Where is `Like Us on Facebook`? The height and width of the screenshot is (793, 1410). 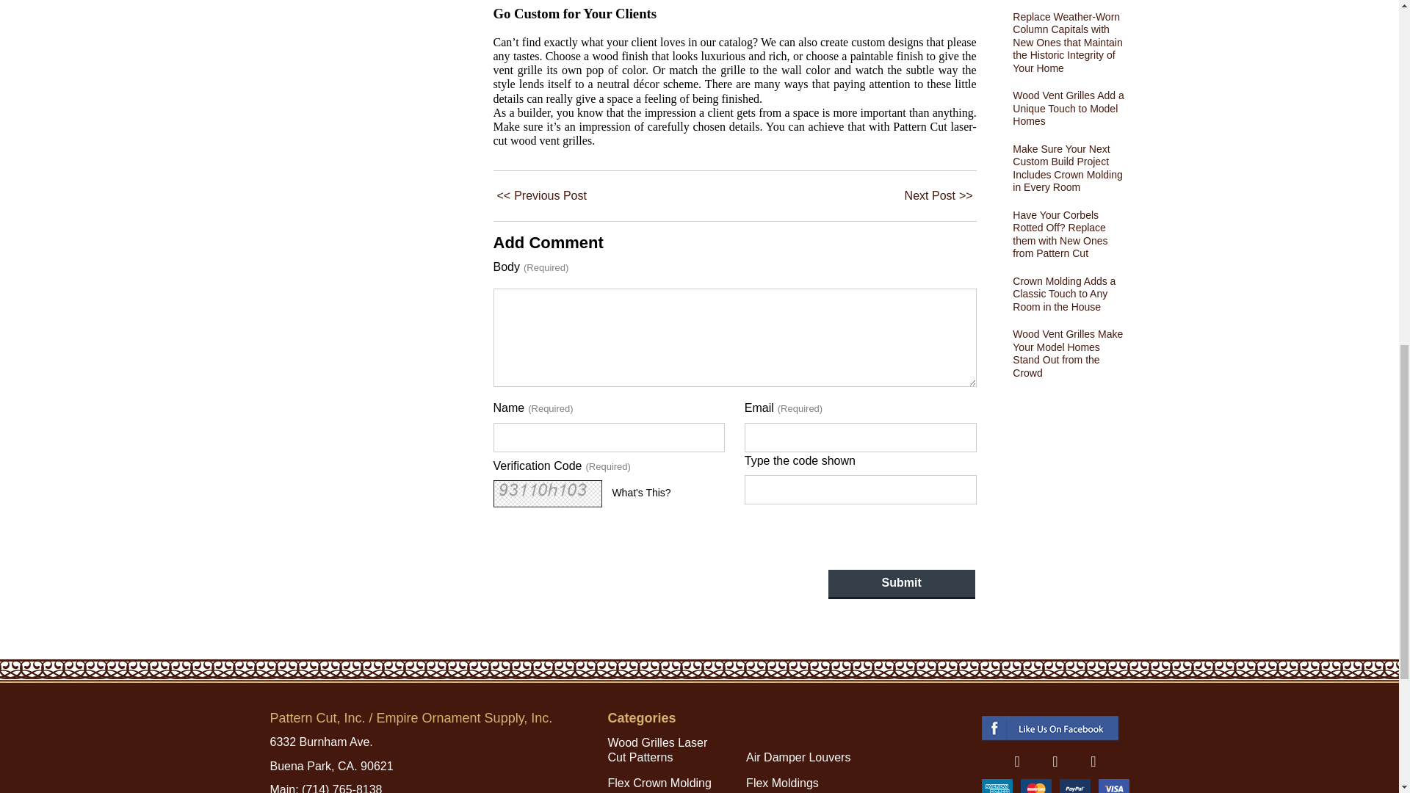
Like Us on Facebook is located at coordinates (1016, 761).